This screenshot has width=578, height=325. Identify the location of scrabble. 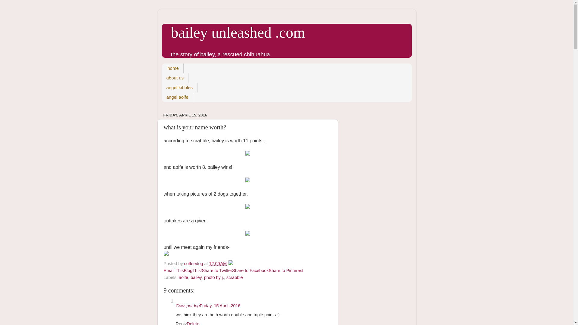
(235, 277).